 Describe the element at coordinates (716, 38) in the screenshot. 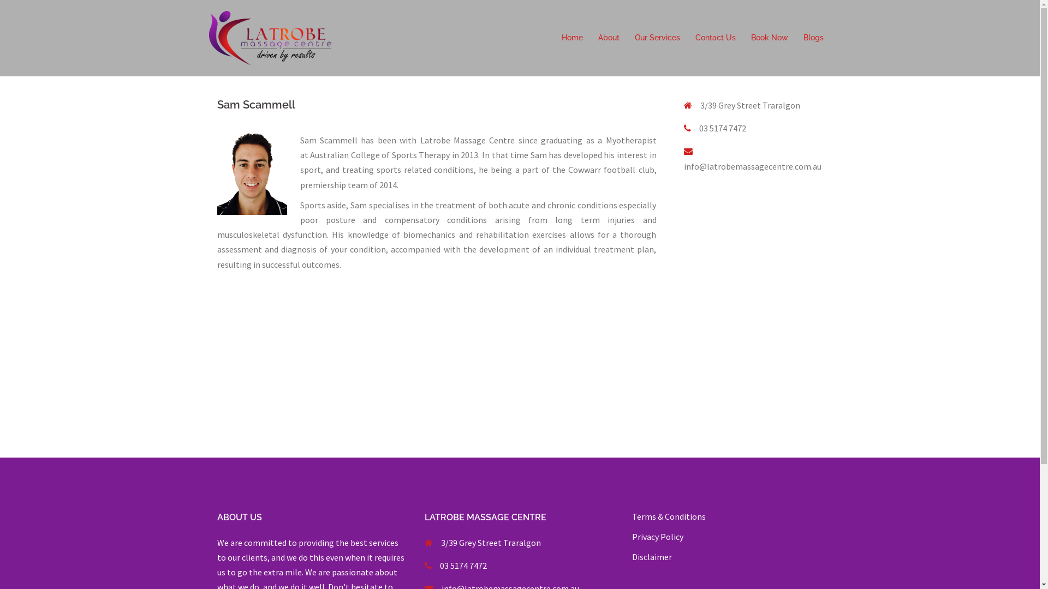

I see `Contact Us` at that location.